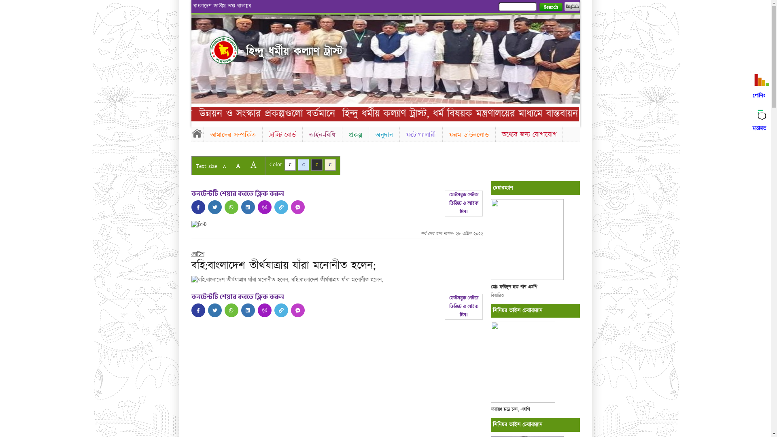  What do you see at coordinates (197, 133) in the screenshot?
I see `Home` at bounding box center [197, 133].